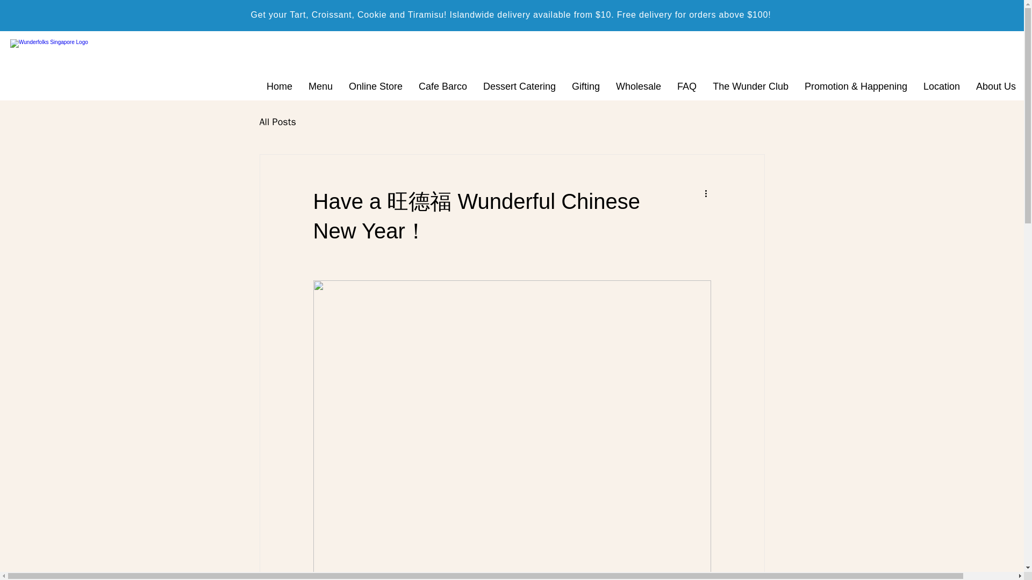 This screenshot has width=1032, height=580. What do you see at coordinates (320, 86) in the screenshot?
I see `Menu` at bounding box center [320, 86].